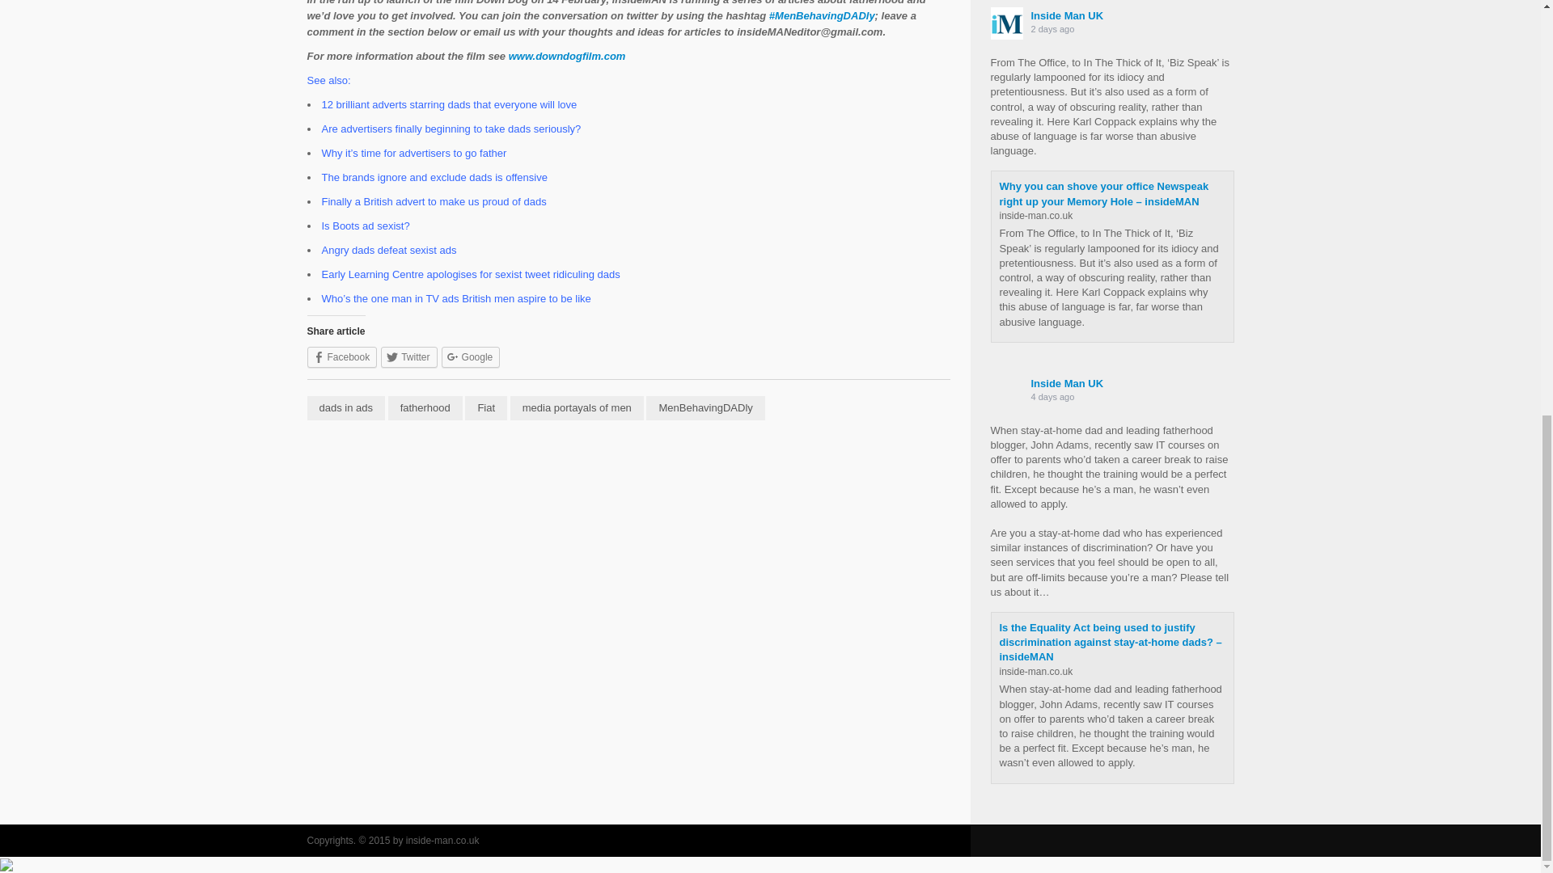  What do you see at coordinates (434, 176) in the screenshot?
I see `The brands ignore and exclude dads is offensive` at bounding box center [434, 176].